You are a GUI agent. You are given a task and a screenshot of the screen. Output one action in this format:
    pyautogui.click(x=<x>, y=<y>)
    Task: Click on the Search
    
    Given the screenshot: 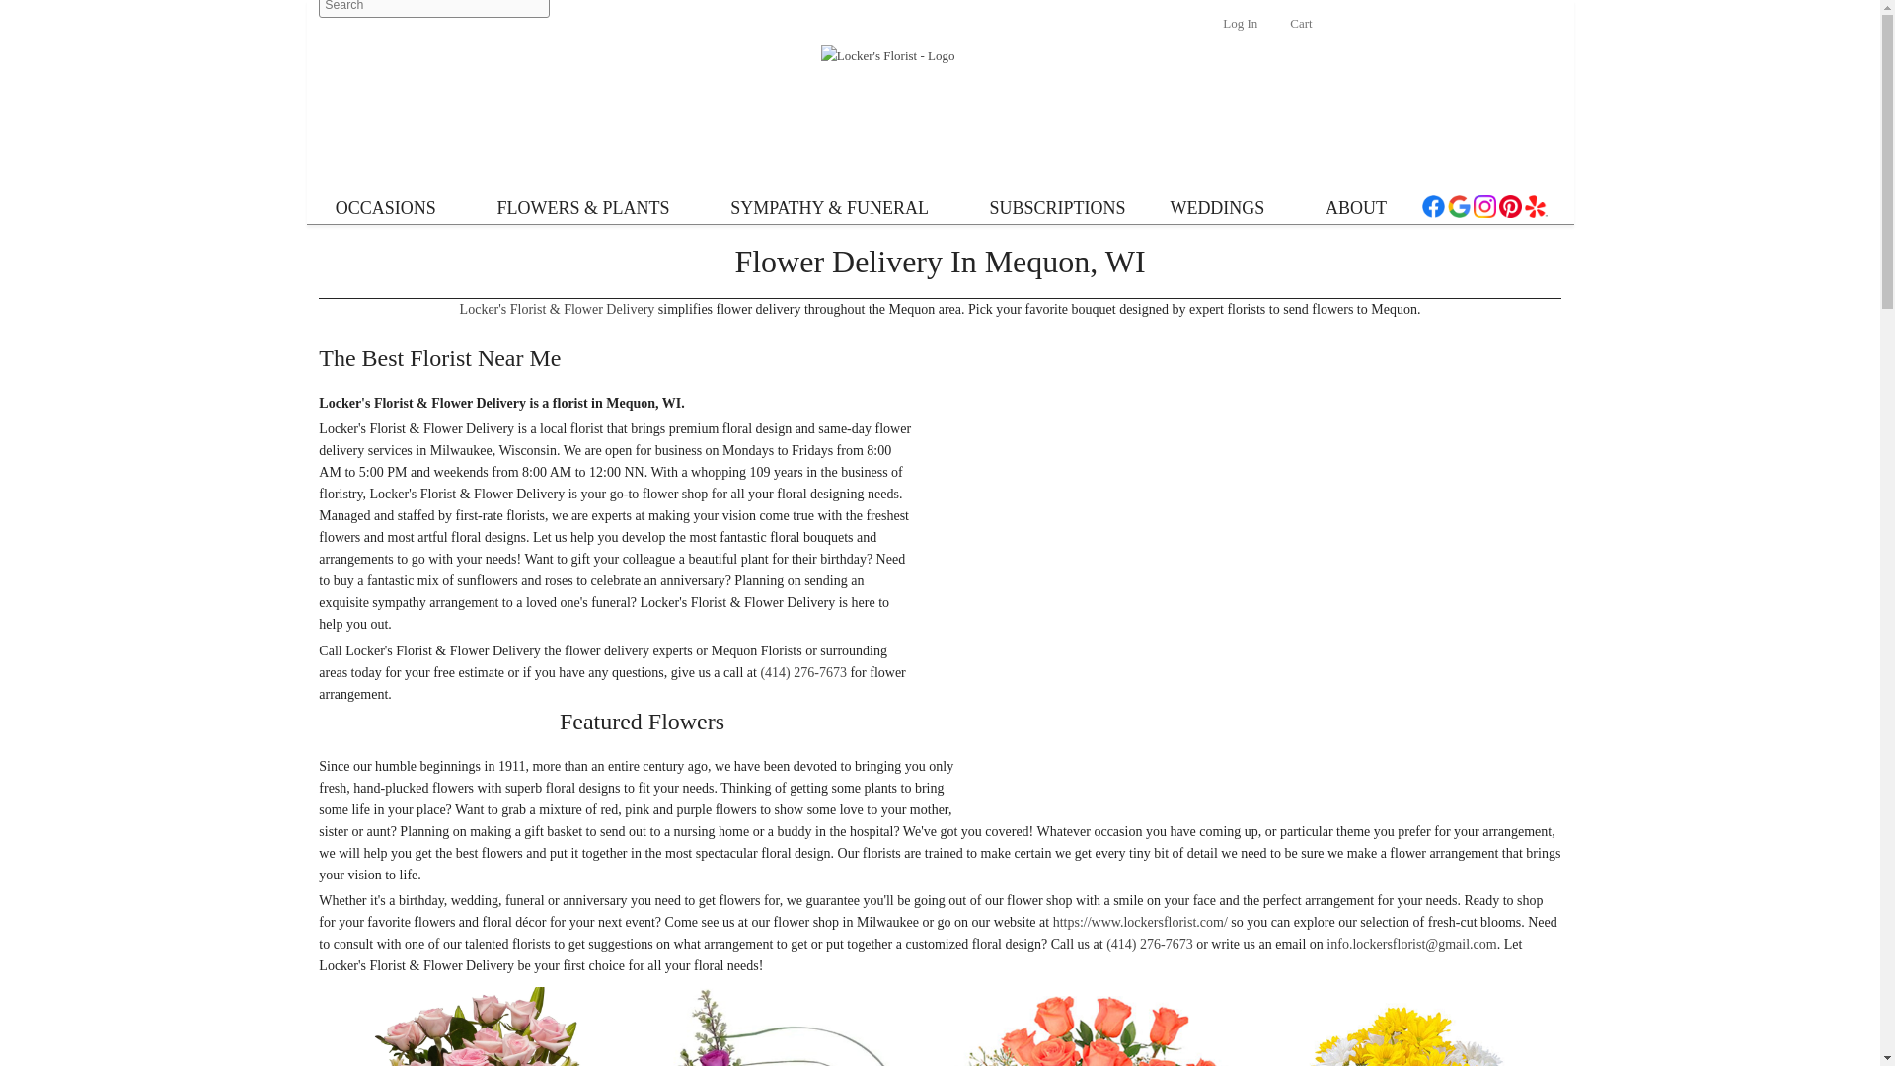 What is the action you would take?
    pyautogui.click(x=433, y=10)
    